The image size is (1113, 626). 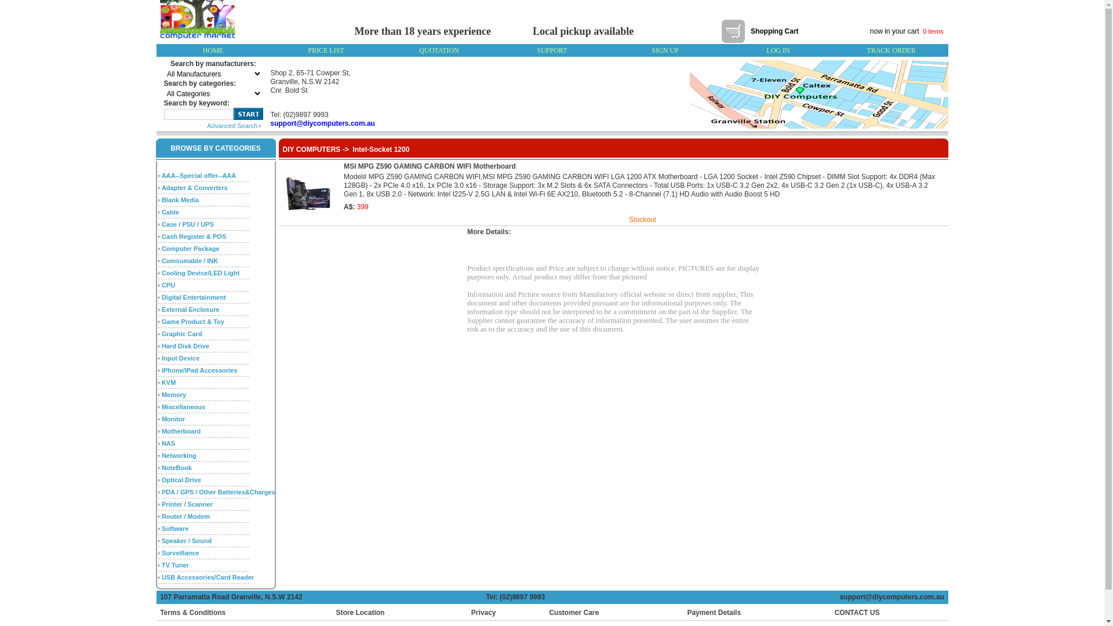 What do you see at coordinates (322, 123) in the screenshot?
I see `support@diycomputers.com.au` at bounding box center [322, 123].